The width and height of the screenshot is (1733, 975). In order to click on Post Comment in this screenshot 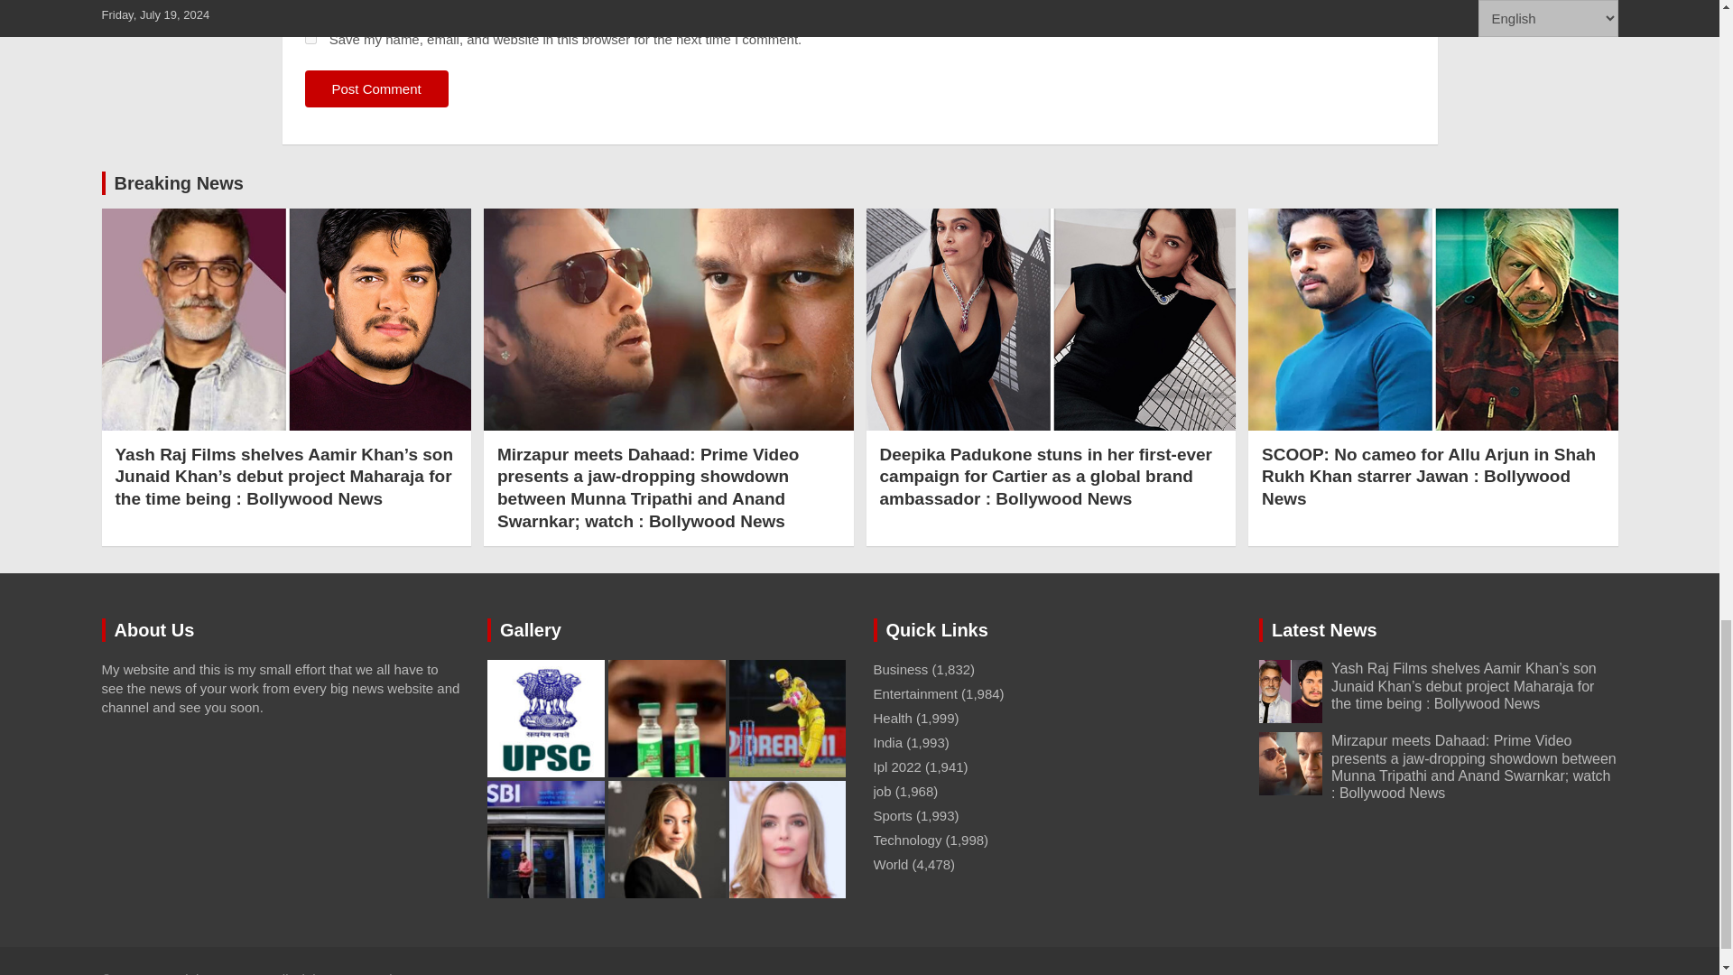, I will do `click(376, 88)`.